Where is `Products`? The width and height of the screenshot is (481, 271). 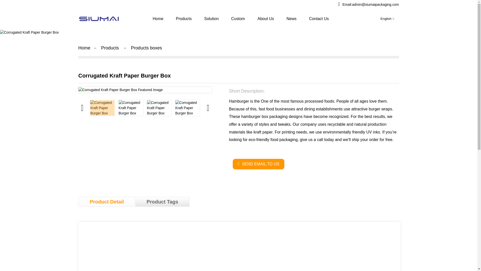
Products is located at coordinates (110, 48).